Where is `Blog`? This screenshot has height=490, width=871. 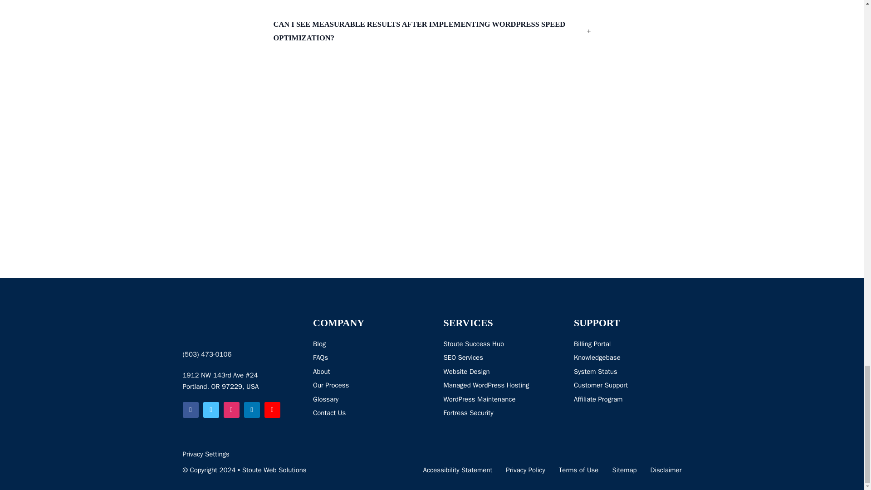
Blog is located at coordinates (331, 344).